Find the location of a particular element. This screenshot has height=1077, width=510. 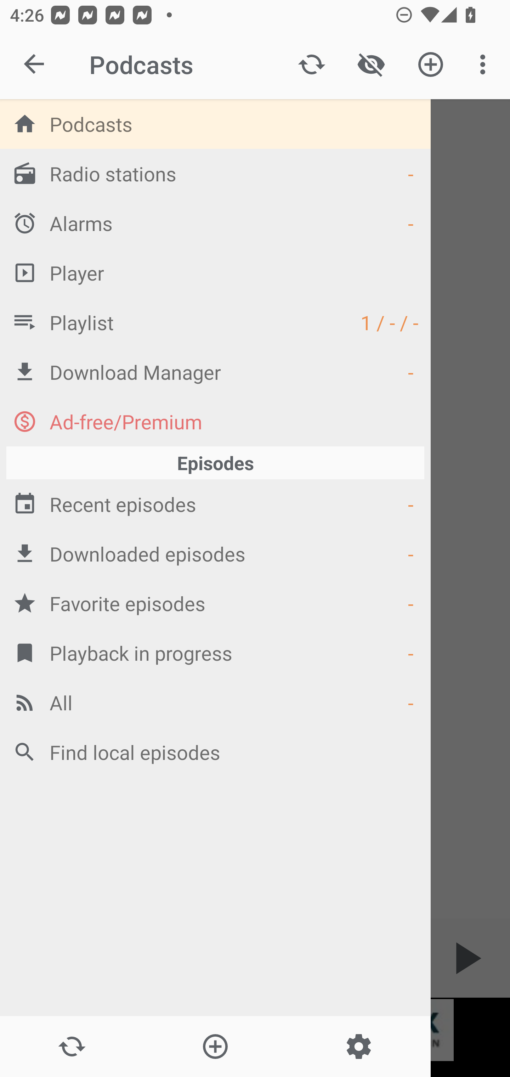

Favorite episodes  -  is located at coordinates (215, 603).